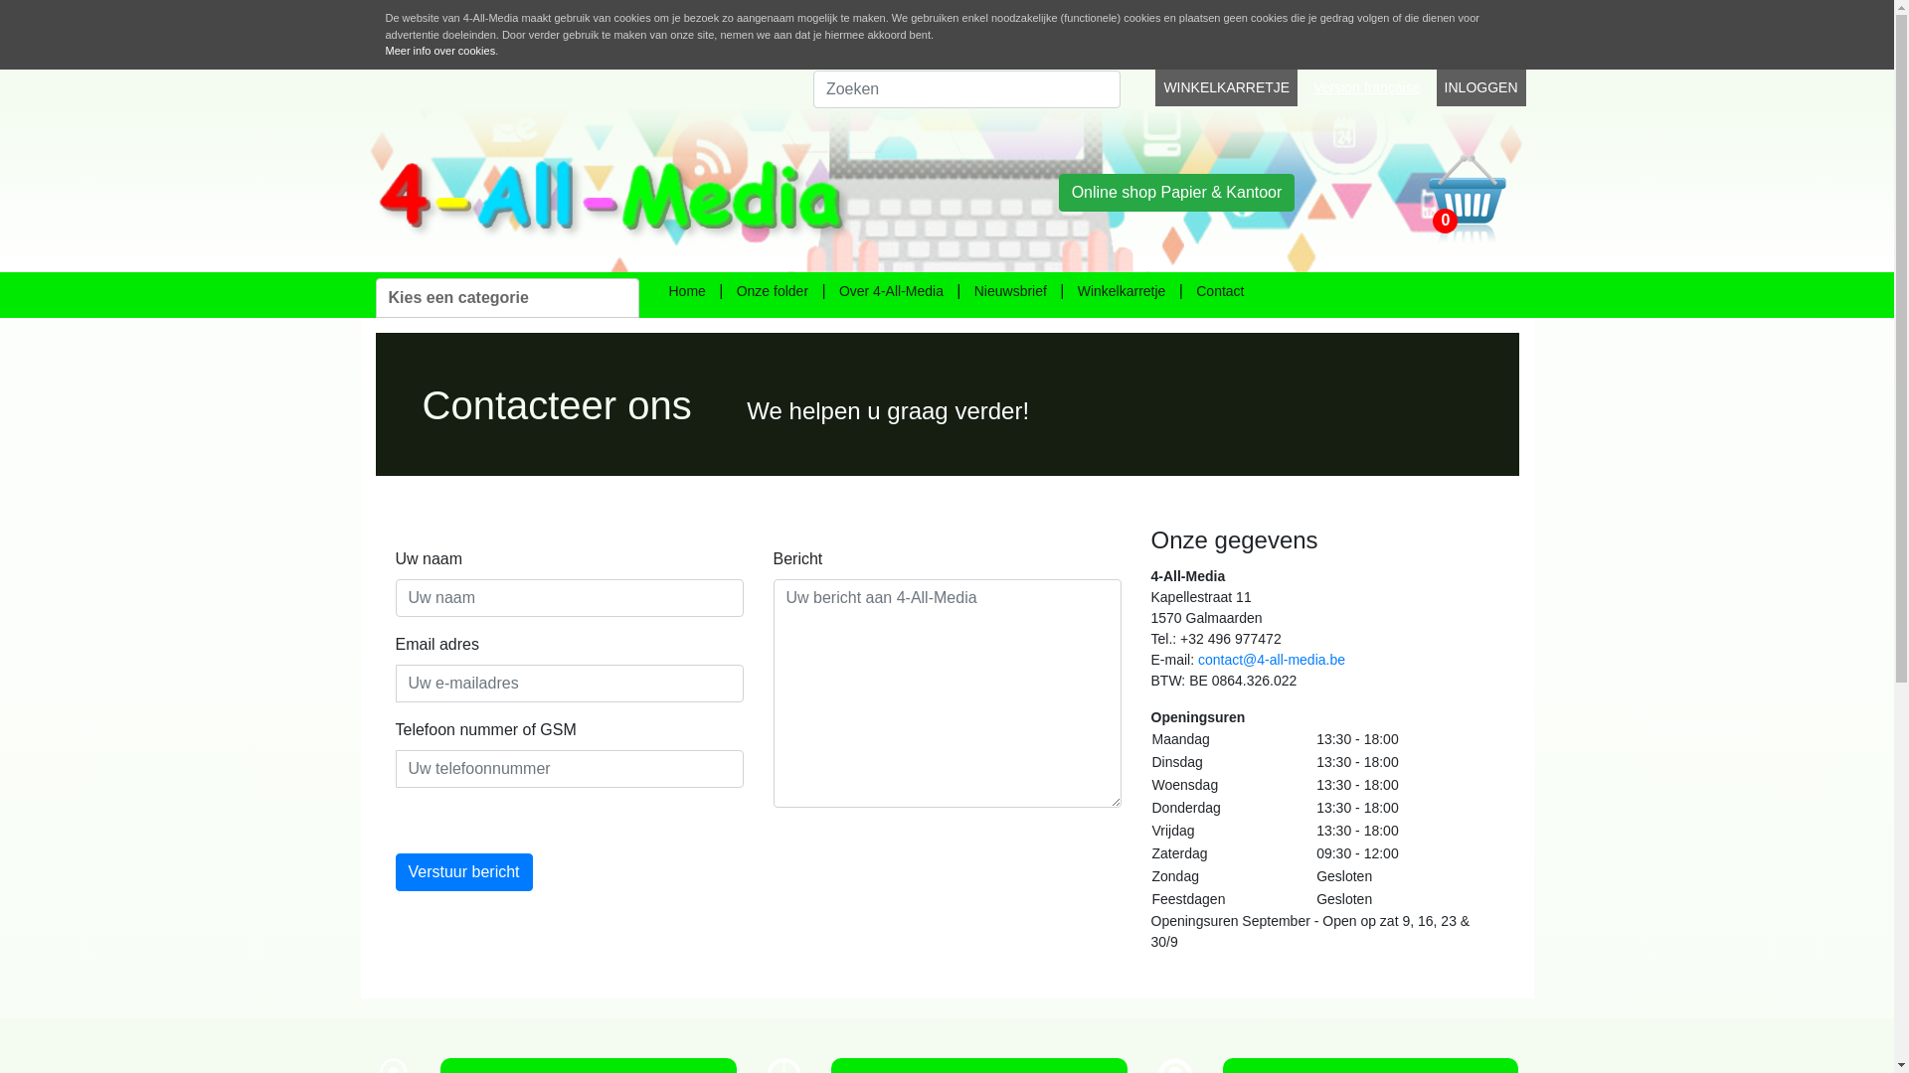  Describe the element at coordinates (891, 291) in the screenshot. I see `Over 4-All-Media` at that location.